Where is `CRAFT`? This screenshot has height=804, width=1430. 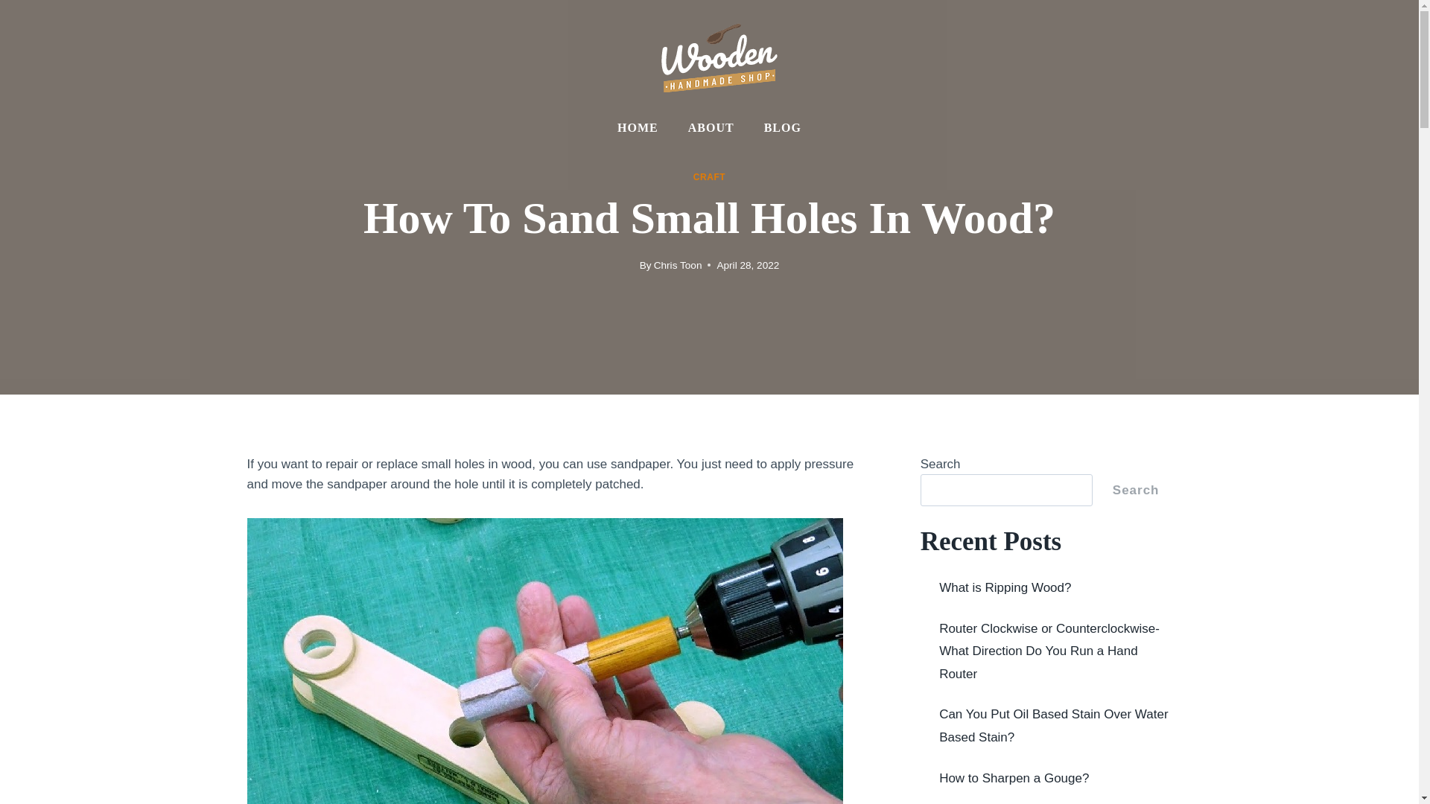
CRAFT is located at coordinates (709, 177).